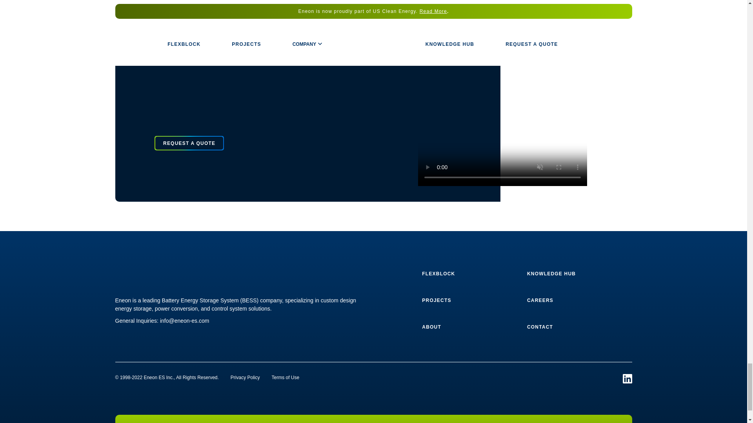  Describe the element at coordinates (286, 377) in the screenshot. I see `Terms of Use` at that location.